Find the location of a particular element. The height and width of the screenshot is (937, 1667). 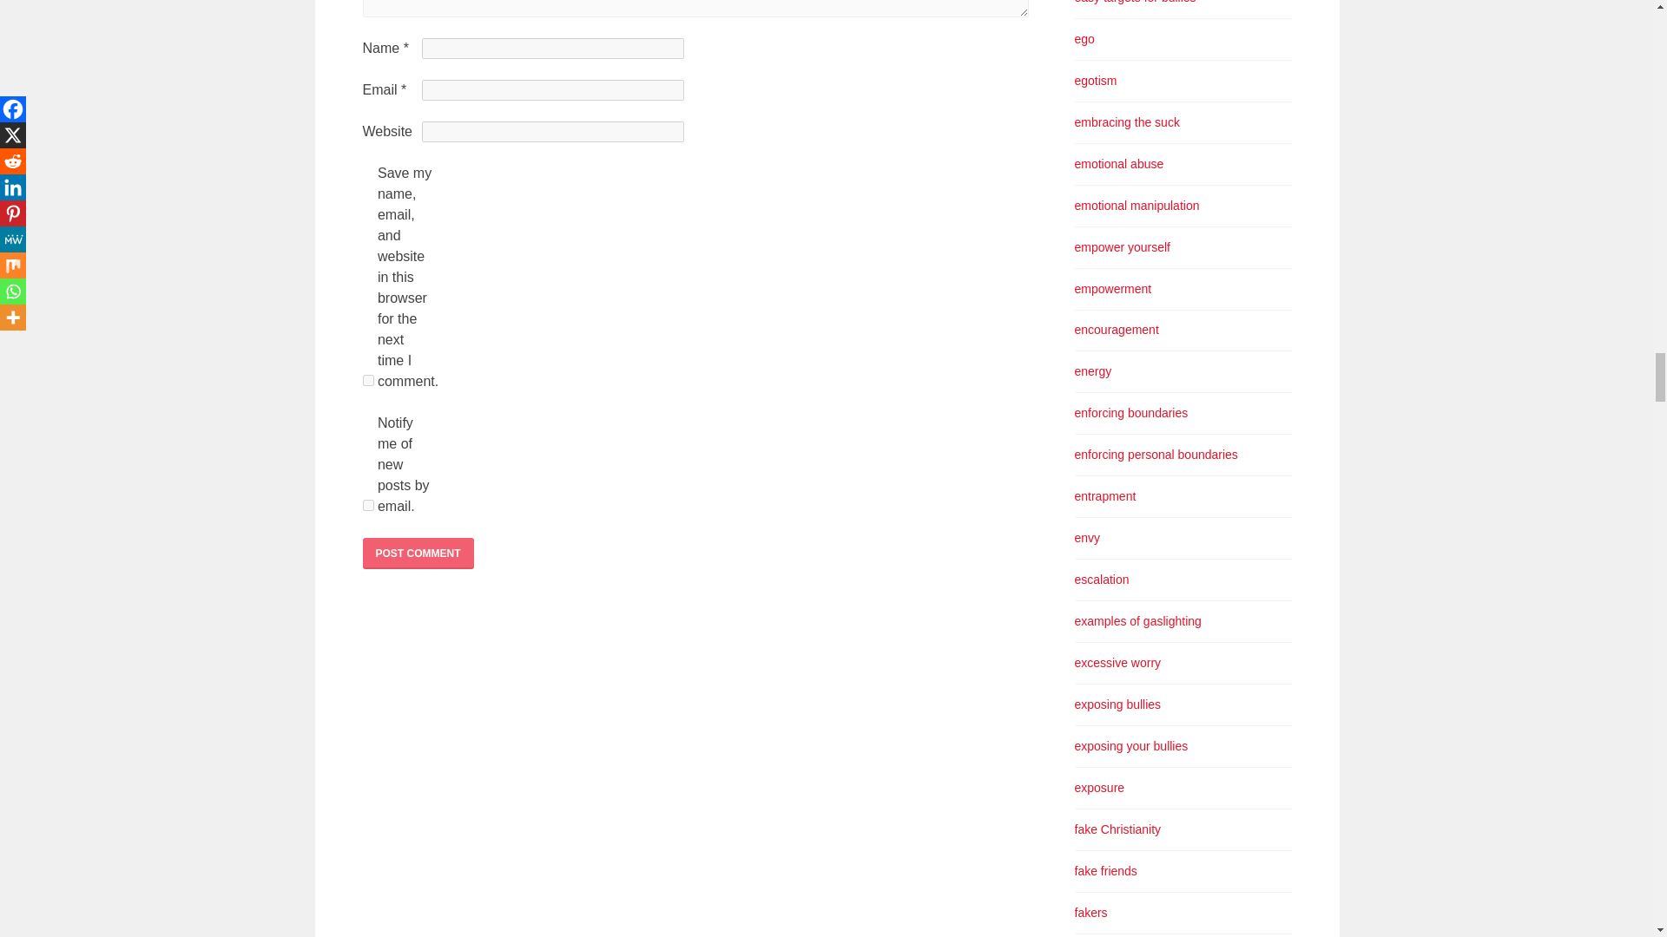

yes is located at coordinates (368, 380).